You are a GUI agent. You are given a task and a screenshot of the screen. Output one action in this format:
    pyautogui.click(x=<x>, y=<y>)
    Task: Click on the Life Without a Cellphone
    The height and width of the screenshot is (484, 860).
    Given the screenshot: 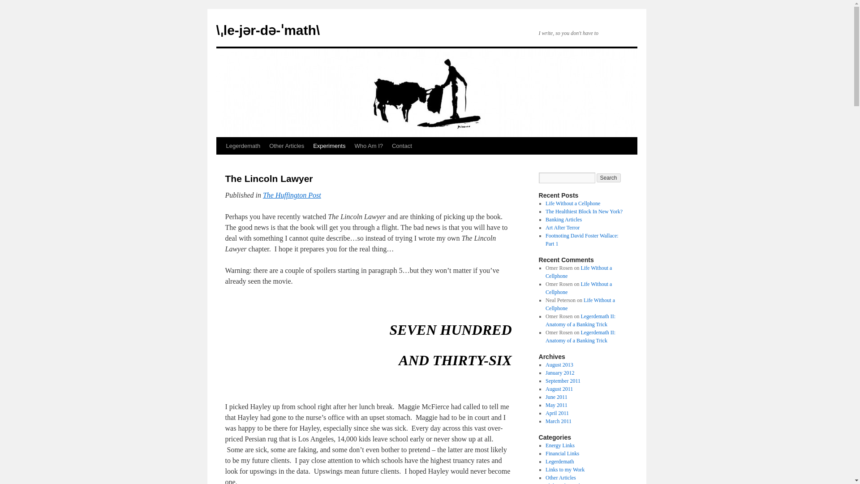 What is the action you would take?
    pyautogui.click(x=578, y=272)
    